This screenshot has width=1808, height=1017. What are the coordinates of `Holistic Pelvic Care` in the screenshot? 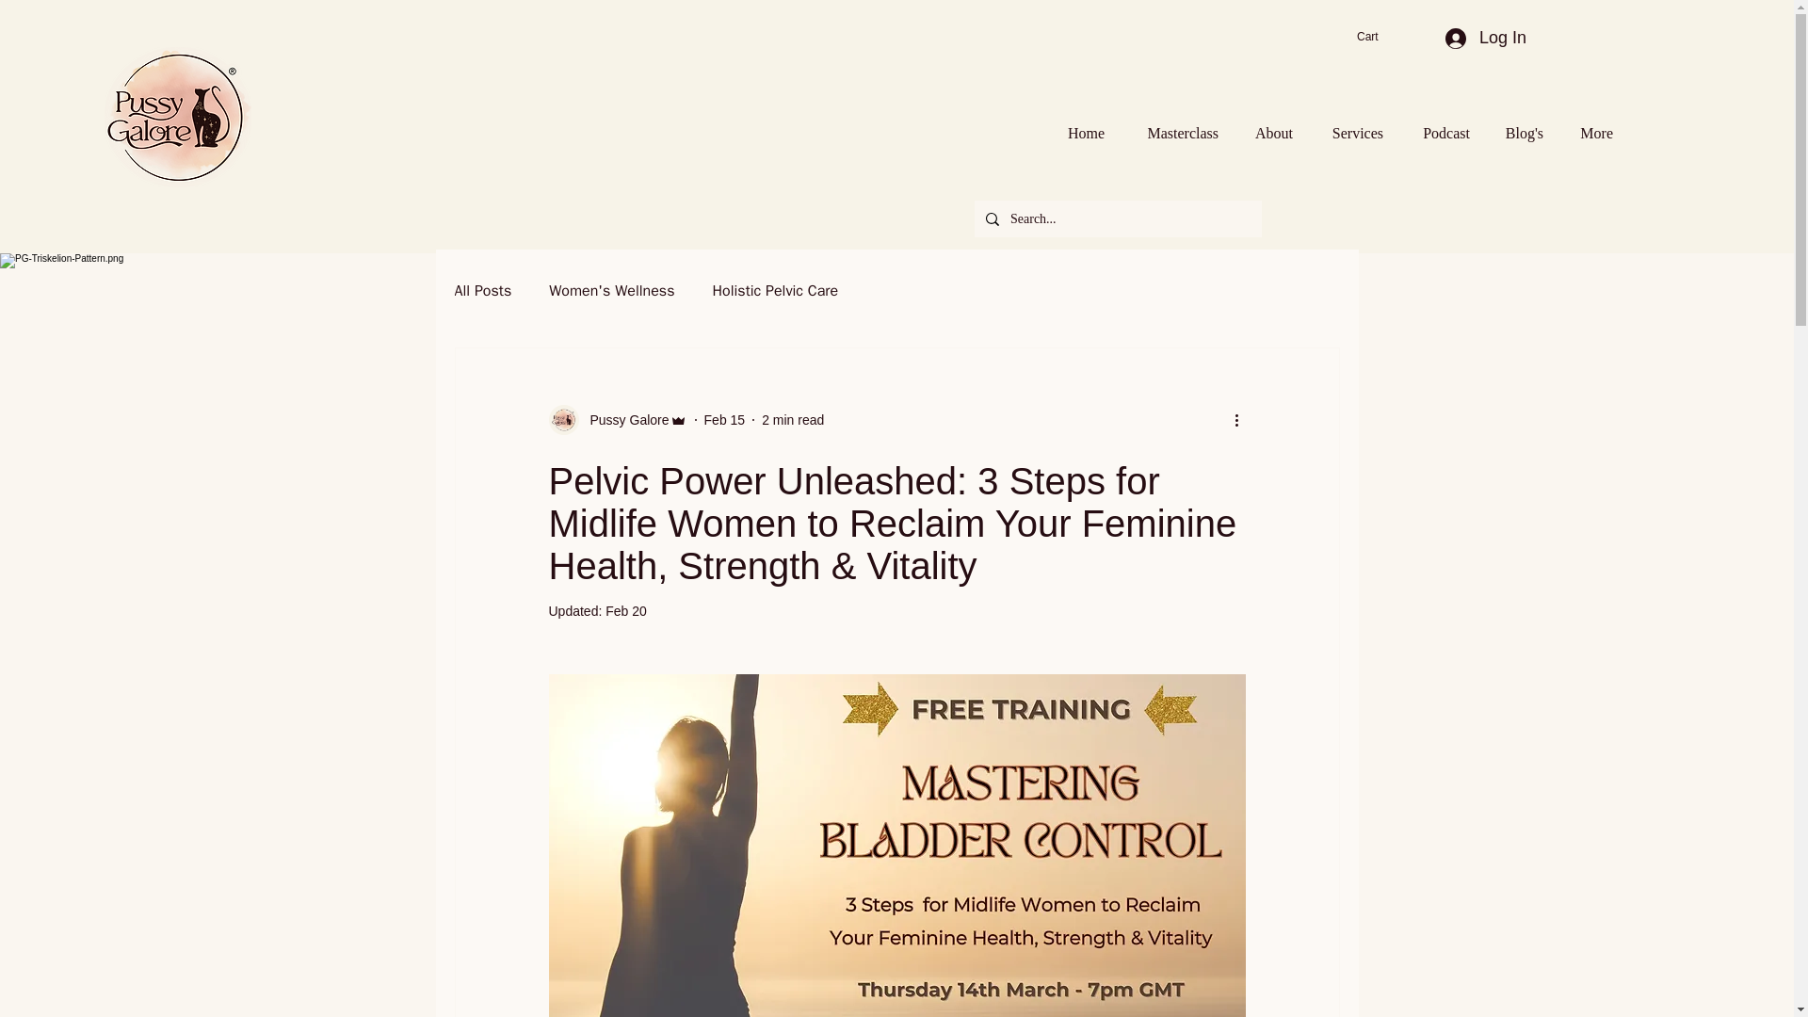 It's located at (775, 290).